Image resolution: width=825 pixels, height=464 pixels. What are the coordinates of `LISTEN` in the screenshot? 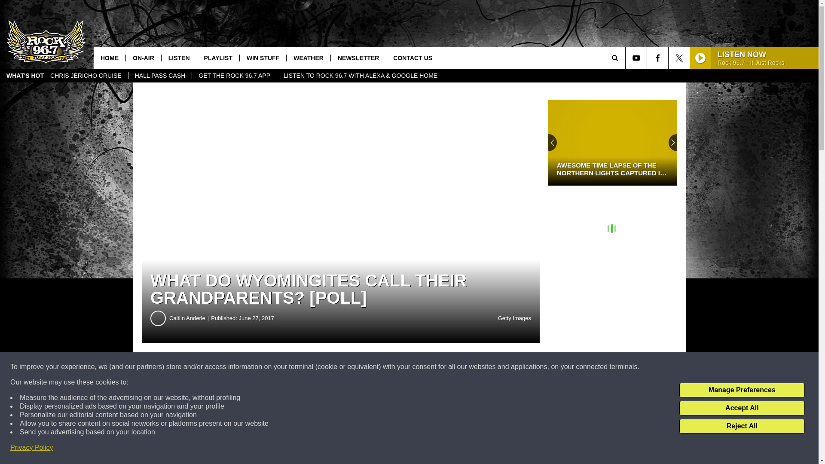 It's located at (179, 58).